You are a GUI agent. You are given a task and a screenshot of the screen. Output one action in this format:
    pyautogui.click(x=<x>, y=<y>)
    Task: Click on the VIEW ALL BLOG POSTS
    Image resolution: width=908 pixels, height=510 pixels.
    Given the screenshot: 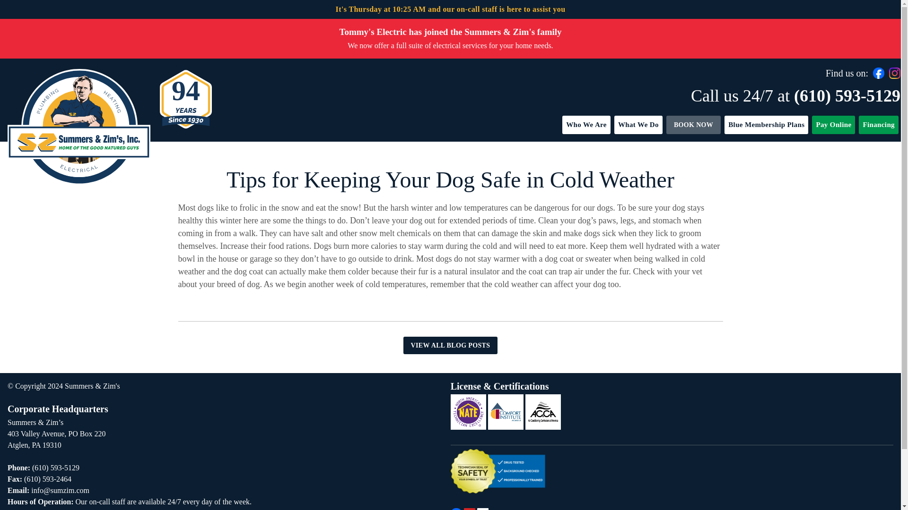 What is the action you would take?
    pyautogui.click(x=450, y=345)
    